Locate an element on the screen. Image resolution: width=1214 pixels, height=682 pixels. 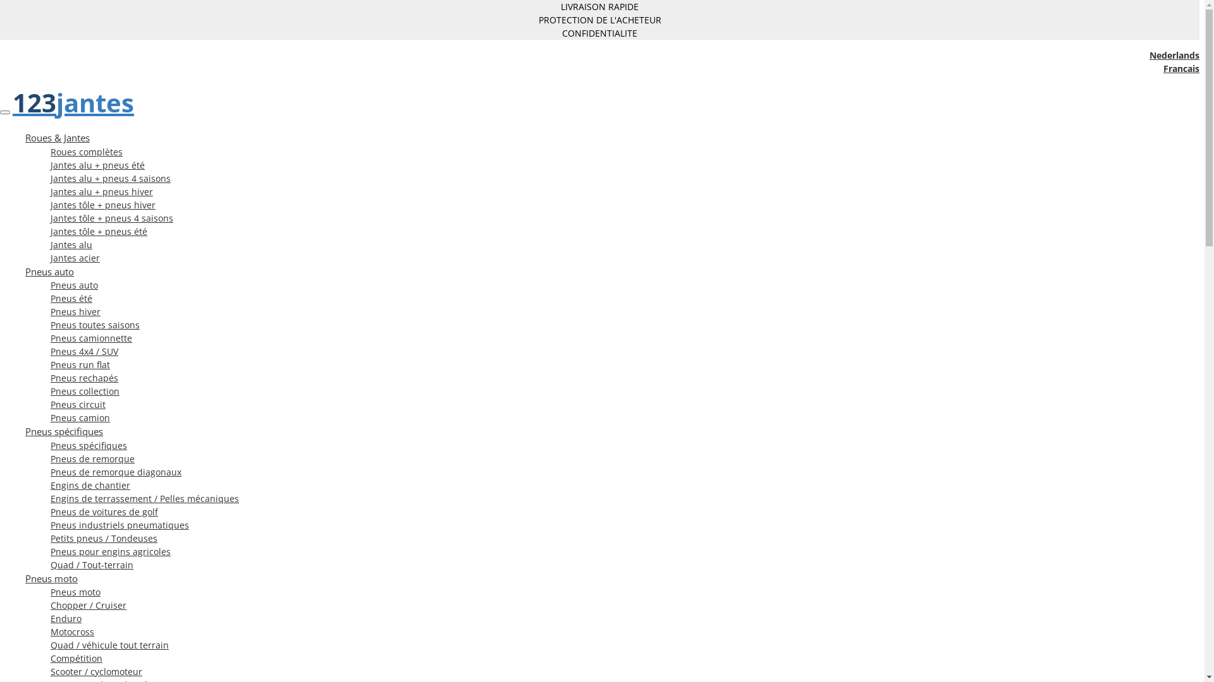
Pneus camionnette is located at coordinates (91, 338).